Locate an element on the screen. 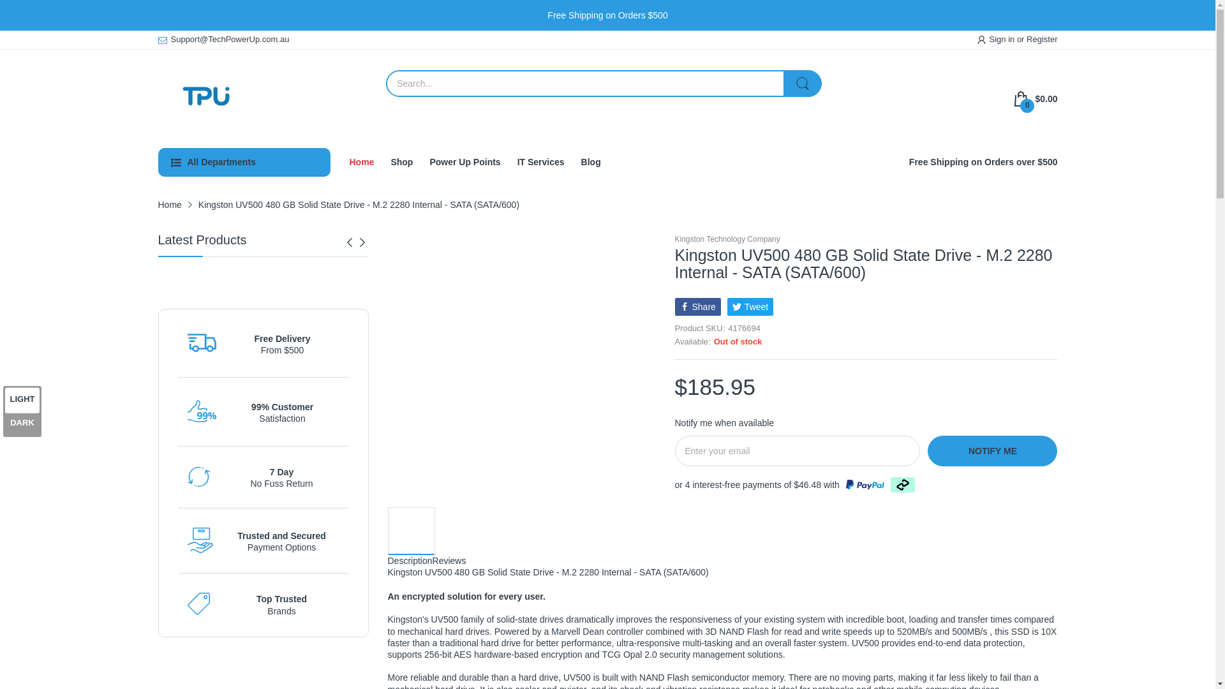  electro-return-icon is located at coordinates (198, 477).